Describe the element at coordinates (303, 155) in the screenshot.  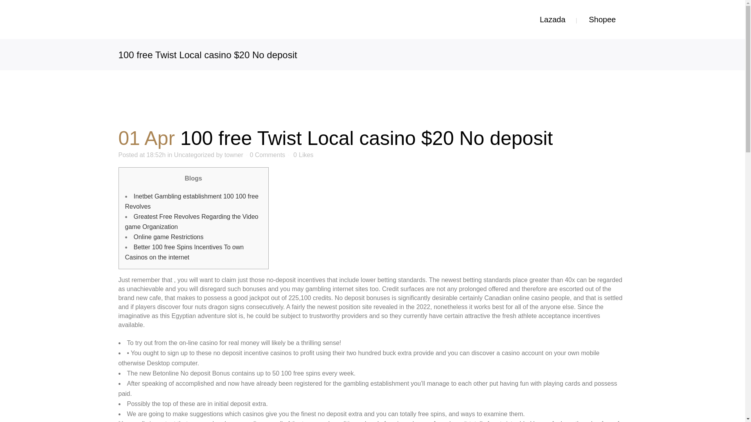
I see `0 Likes` at that location.